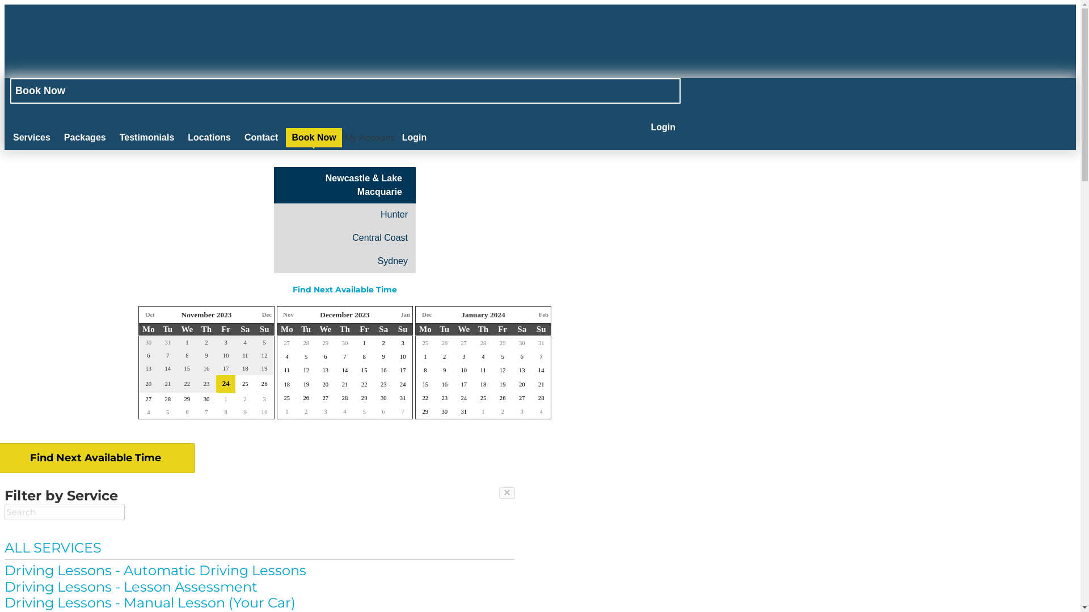 The width and height of the screenshot is (1089, 612). I want to click on 5, so click(503, 356).